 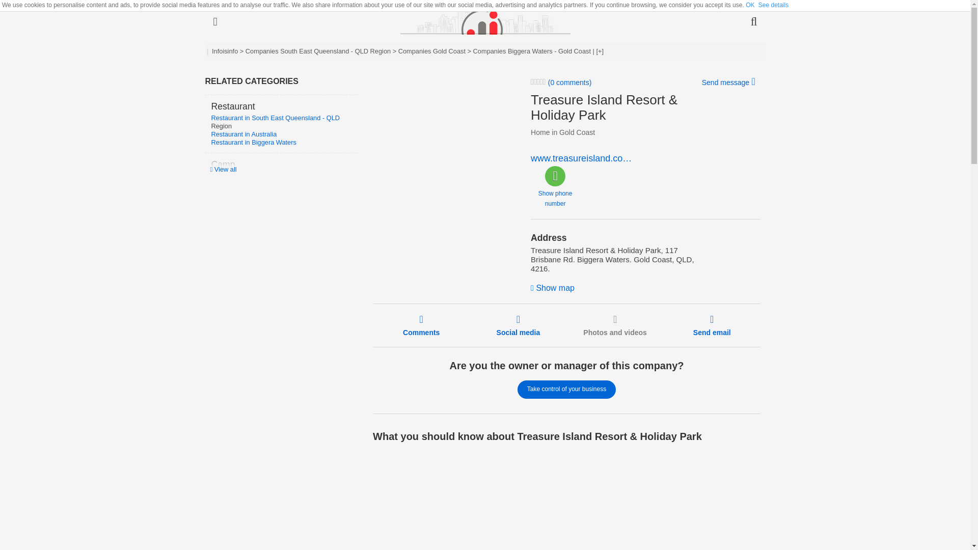 I want to click on Advertisement, so click(x=492, y=500).